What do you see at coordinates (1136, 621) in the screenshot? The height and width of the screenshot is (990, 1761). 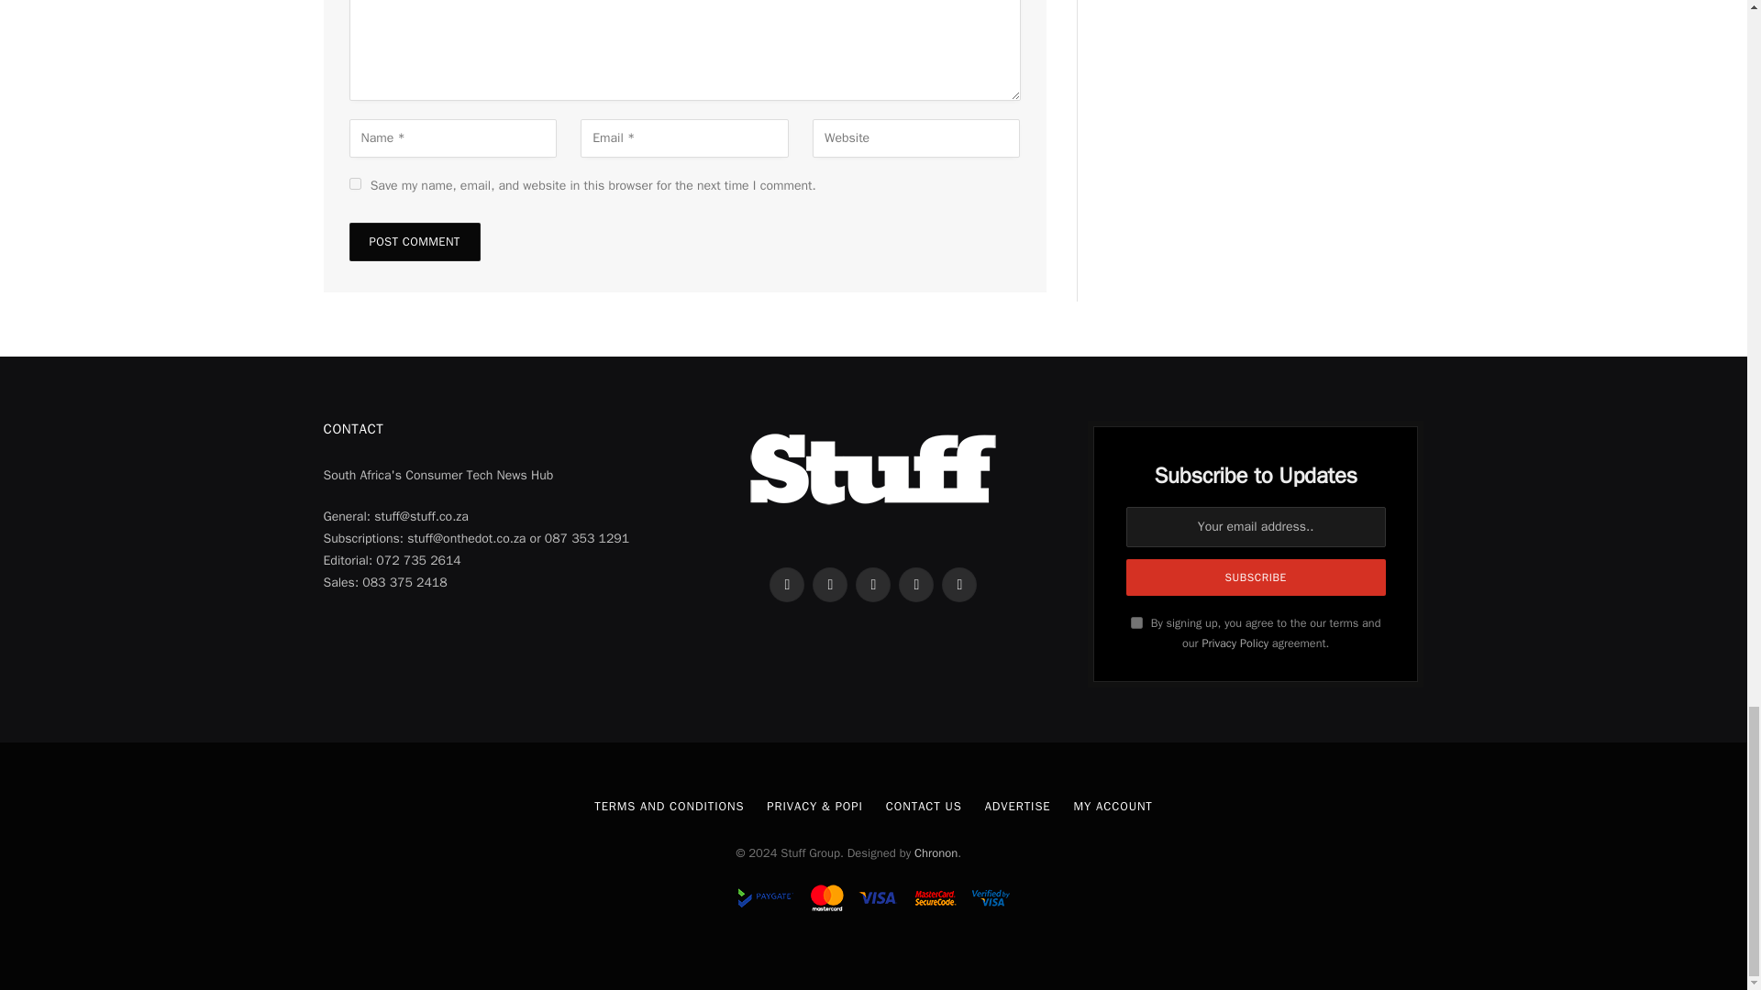 I see `on` at bounding box center [1136, 621].